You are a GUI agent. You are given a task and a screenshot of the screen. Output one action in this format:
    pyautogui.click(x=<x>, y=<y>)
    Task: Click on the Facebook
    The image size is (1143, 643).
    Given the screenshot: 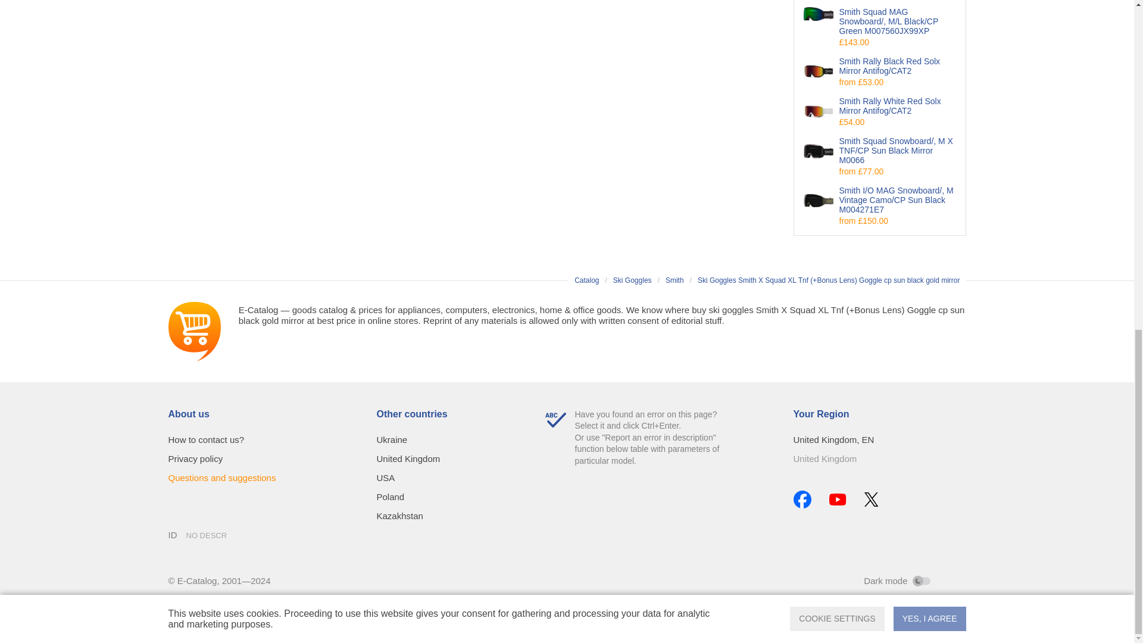 What is the action you would take?
    pyautogui.click(x=801, y=500)
    